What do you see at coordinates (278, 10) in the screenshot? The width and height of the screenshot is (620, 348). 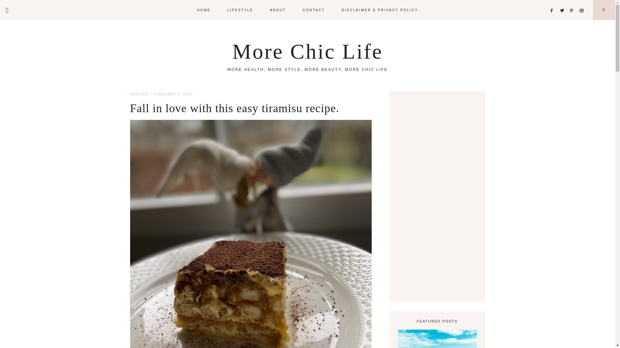 I see `ABOUT` at bounding box center [278, 10].